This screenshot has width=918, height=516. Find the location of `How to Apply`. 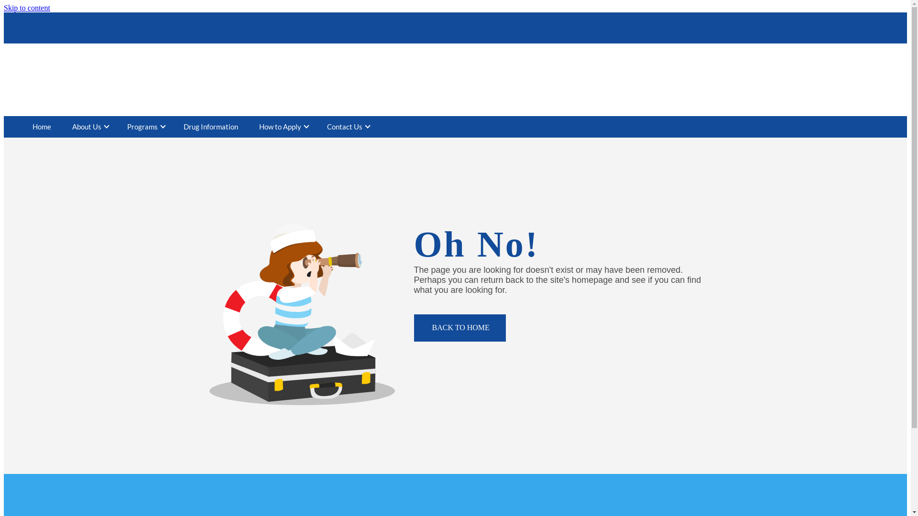

How to Apply is located at coordinates (280, 127).